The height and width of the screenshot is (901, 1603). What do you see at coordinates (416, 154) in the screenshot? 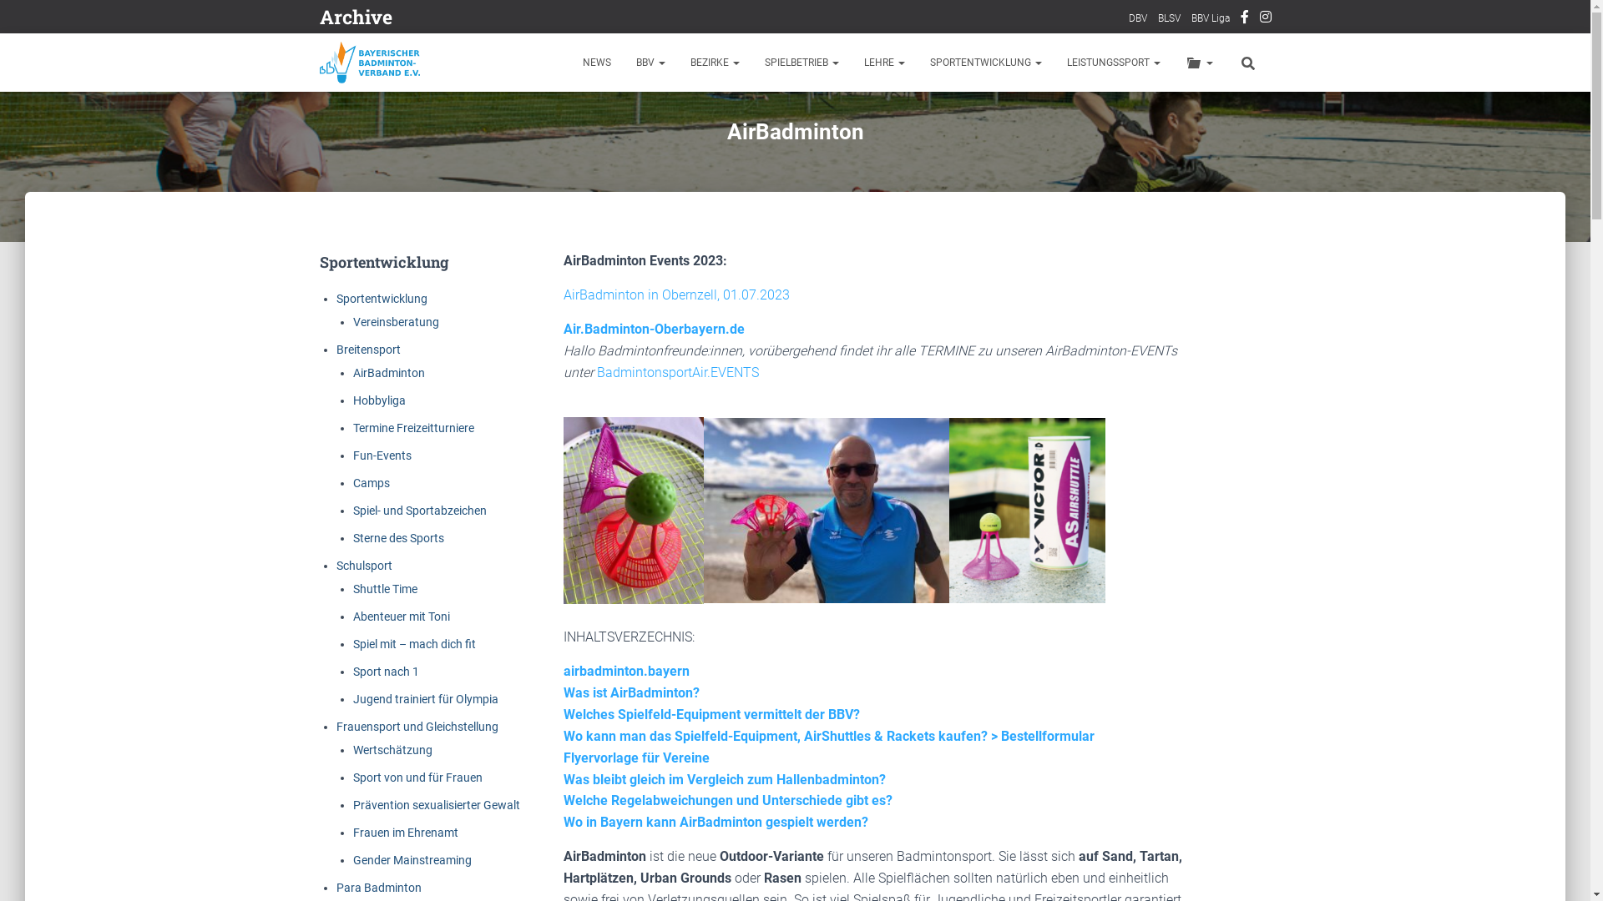
I see `April 2022` at bounding box center [416, 154].